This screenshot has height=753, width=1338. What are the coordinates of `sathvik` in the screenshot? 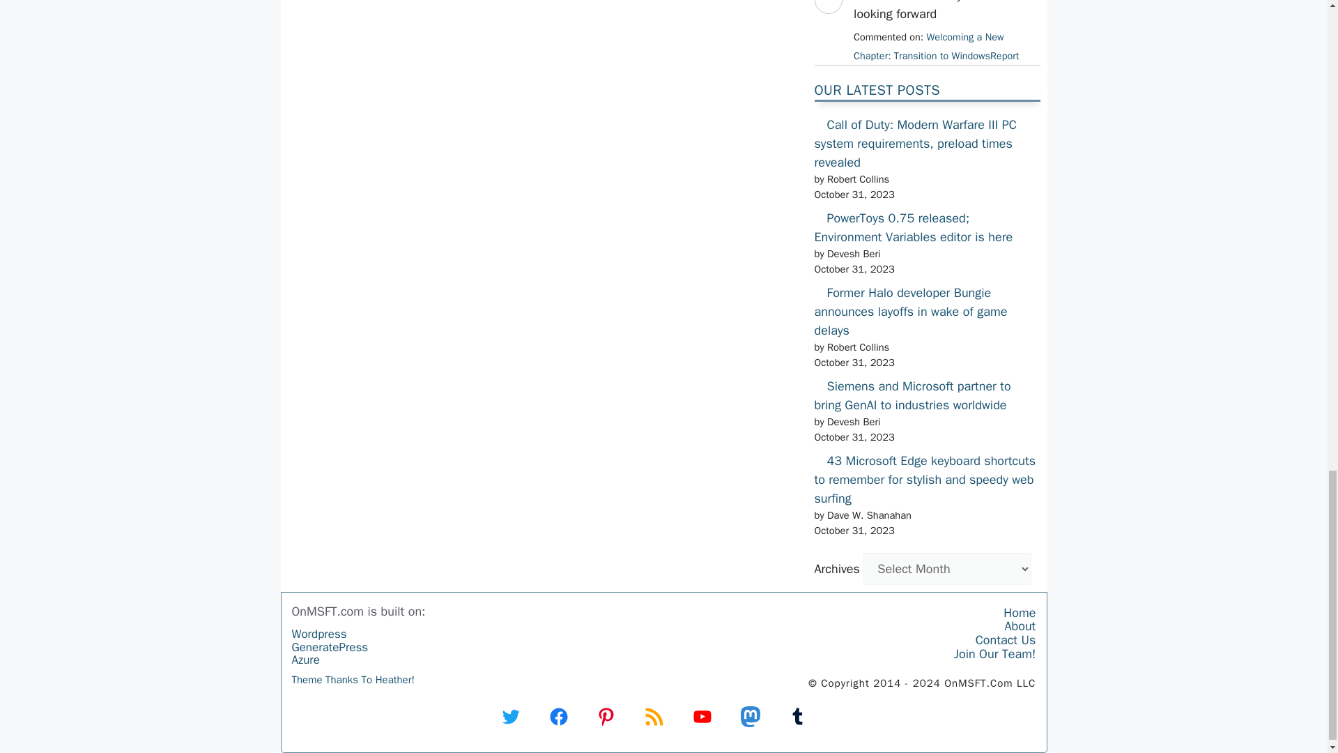 It's located at (827, 26).